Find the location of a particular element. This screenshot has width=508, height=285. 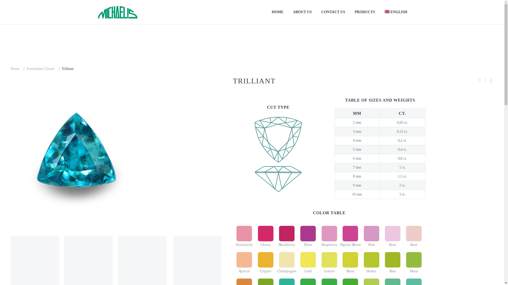

Tourmaline Classic is located at coordinates (40, 69).